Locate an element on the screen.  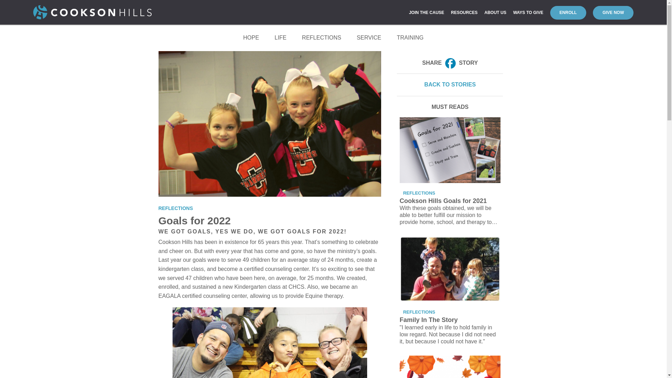
Cookson Hills Goals for 2021 is located at coordinates (450, 150).